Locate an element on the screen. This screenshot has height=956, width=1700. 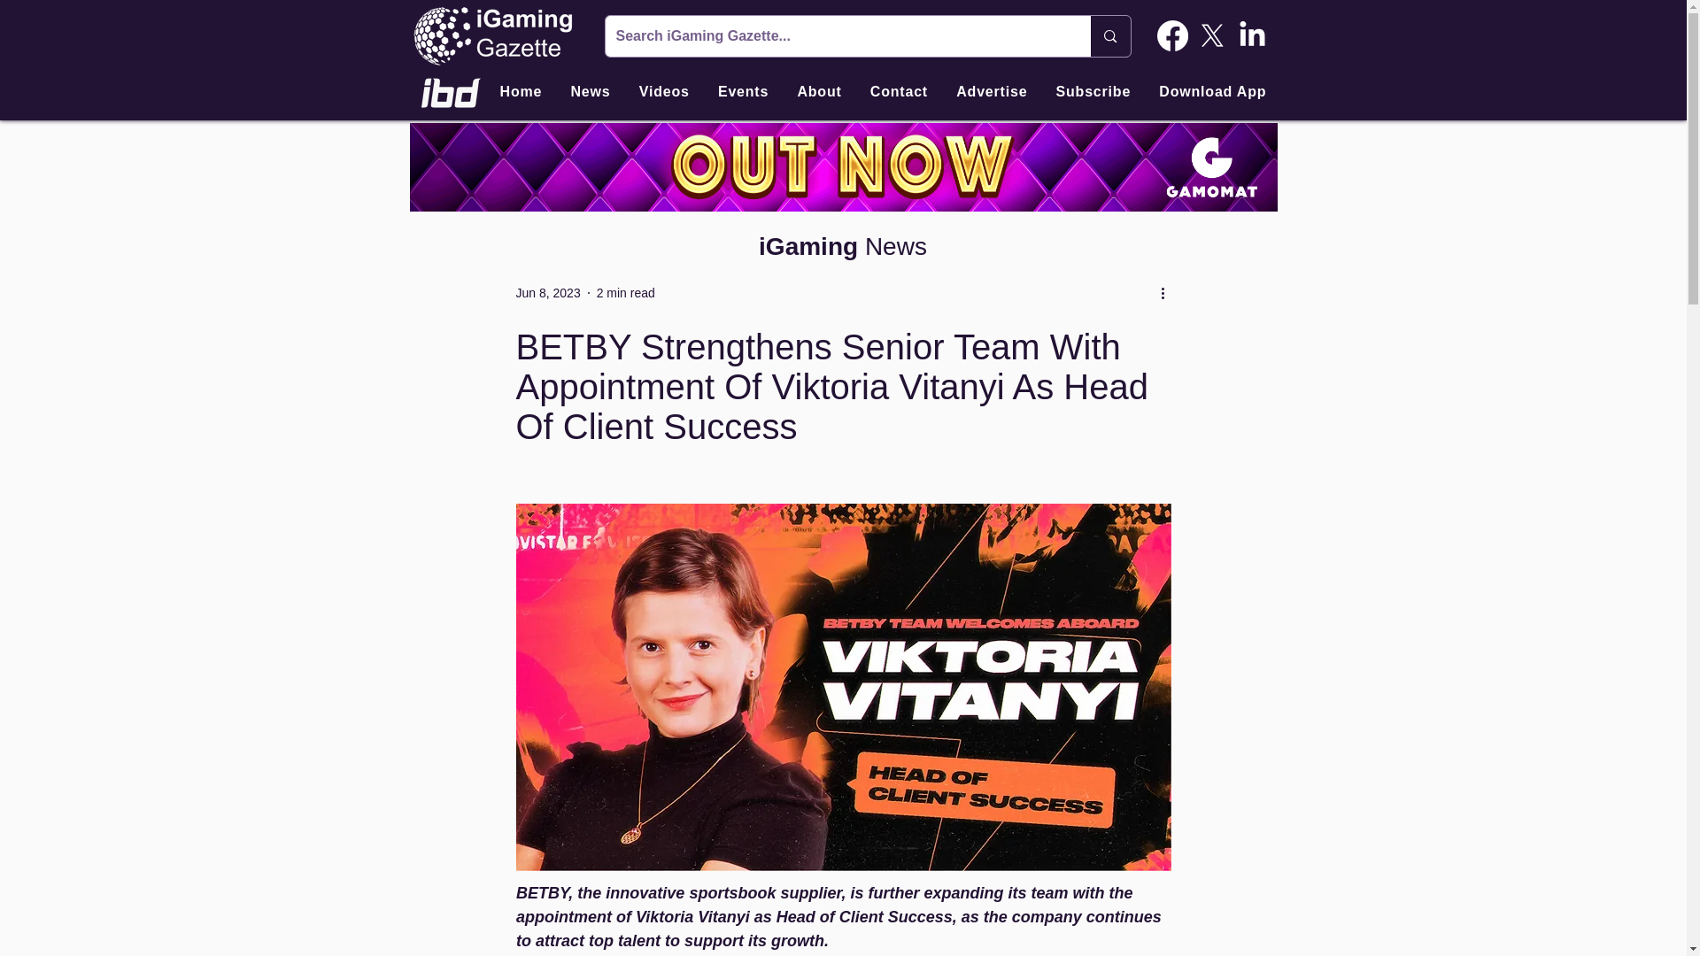
Videos is located at coordinates (664, 92).